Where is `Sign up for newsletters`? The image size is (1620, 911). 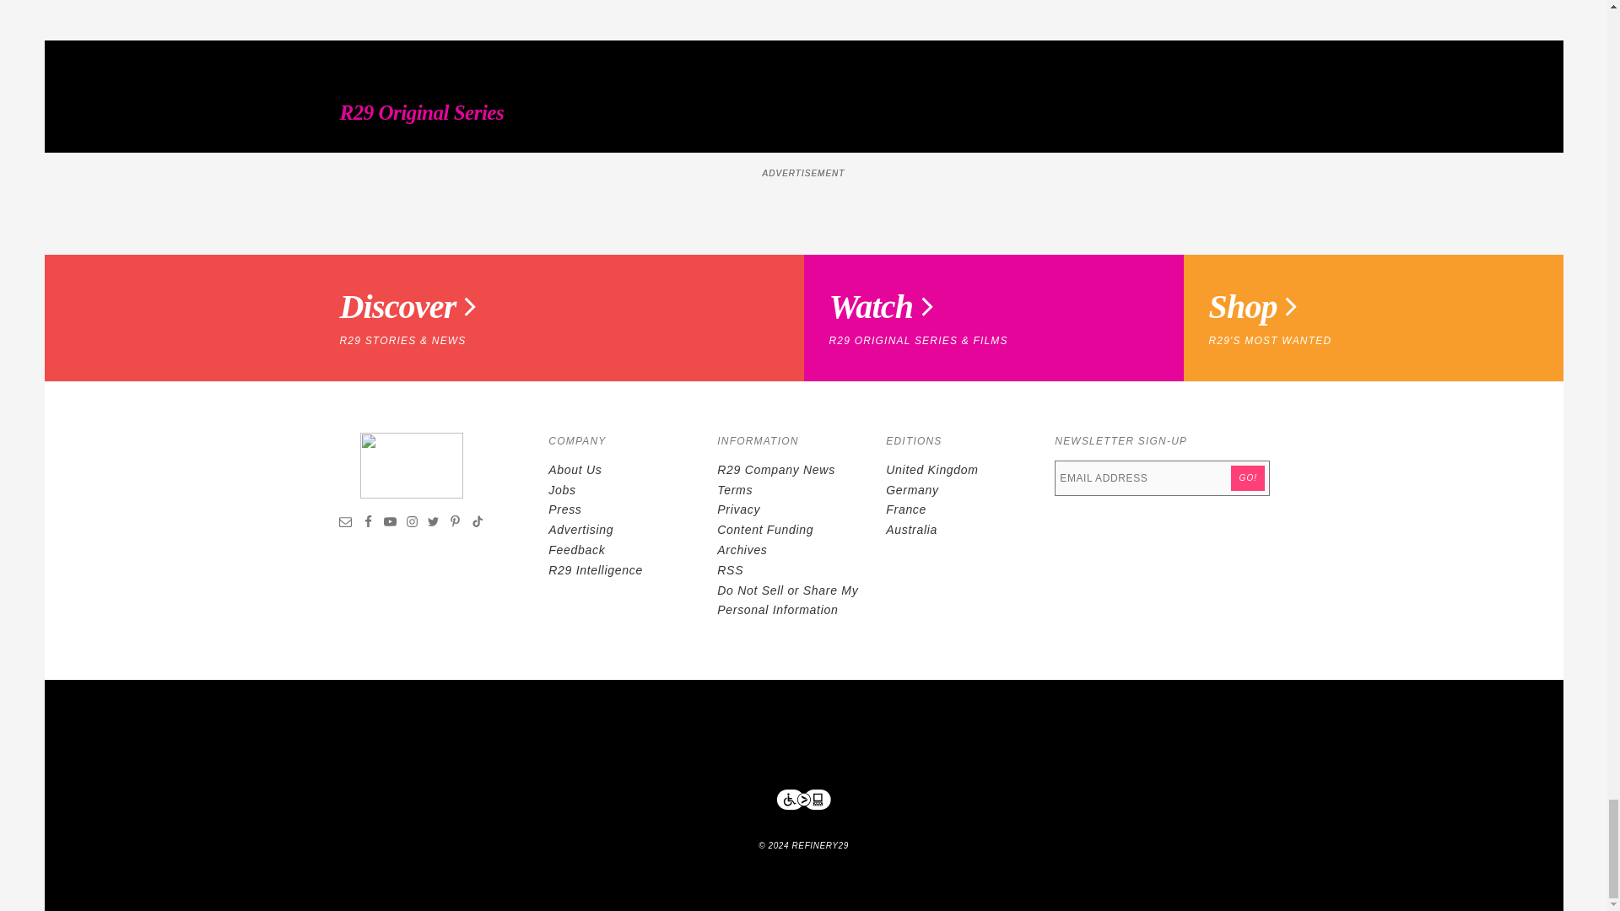 Sign up for newsletters is located at coordinates (346, 523).